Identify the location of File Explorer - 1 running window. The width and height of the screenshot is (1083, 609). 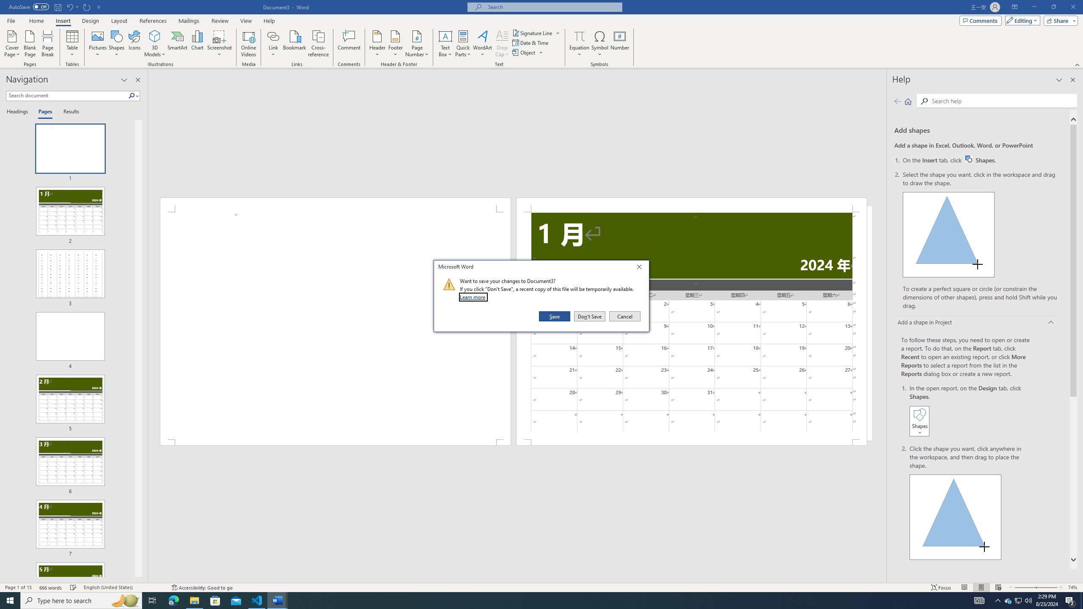
(194, 601).